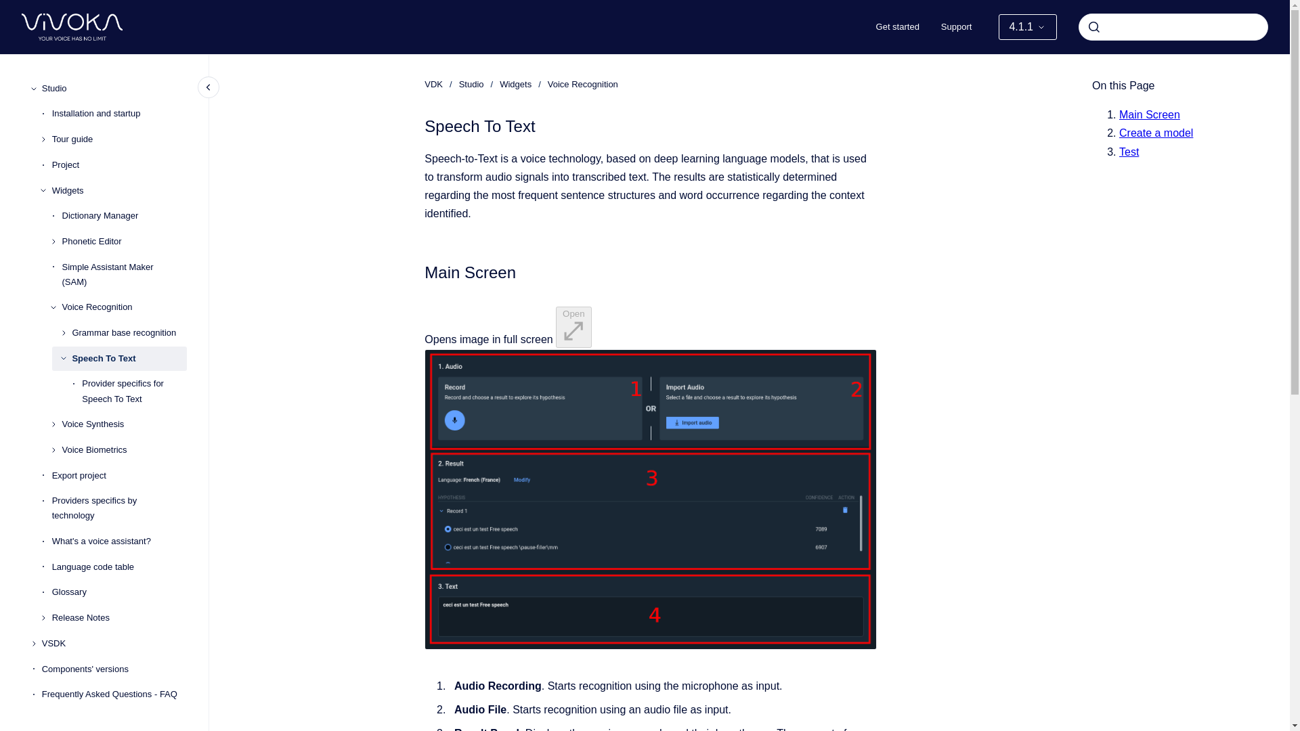 The height and width of the screenshot is (731, 1300). What do you see at coordinates (898, 27) in the screenshot?
I see `Get started` at bounding box center [898, 27].